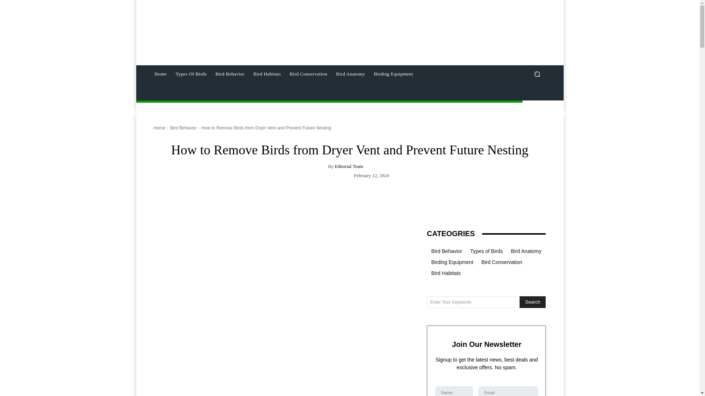 The height and width of the screenshot is (396, 705). What do you see at coordinates (349, 166) in the screenshot?
I see `Editorial Team` at bounding box center [349, 166].